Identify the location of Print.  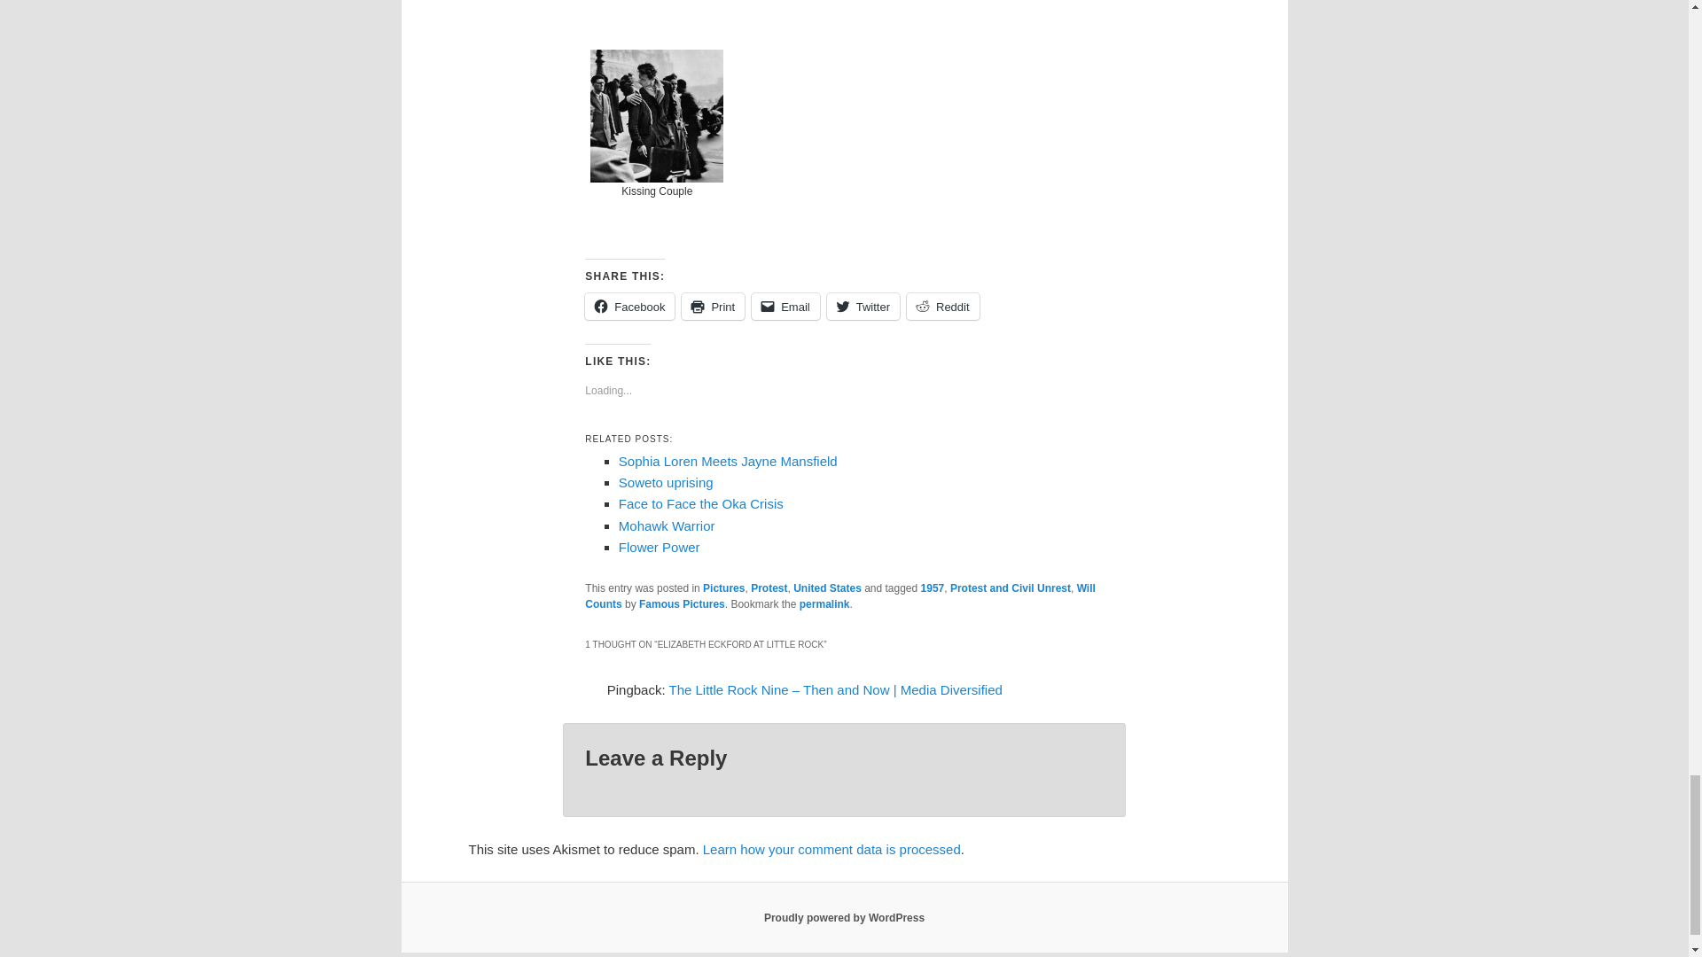
(713, 306).